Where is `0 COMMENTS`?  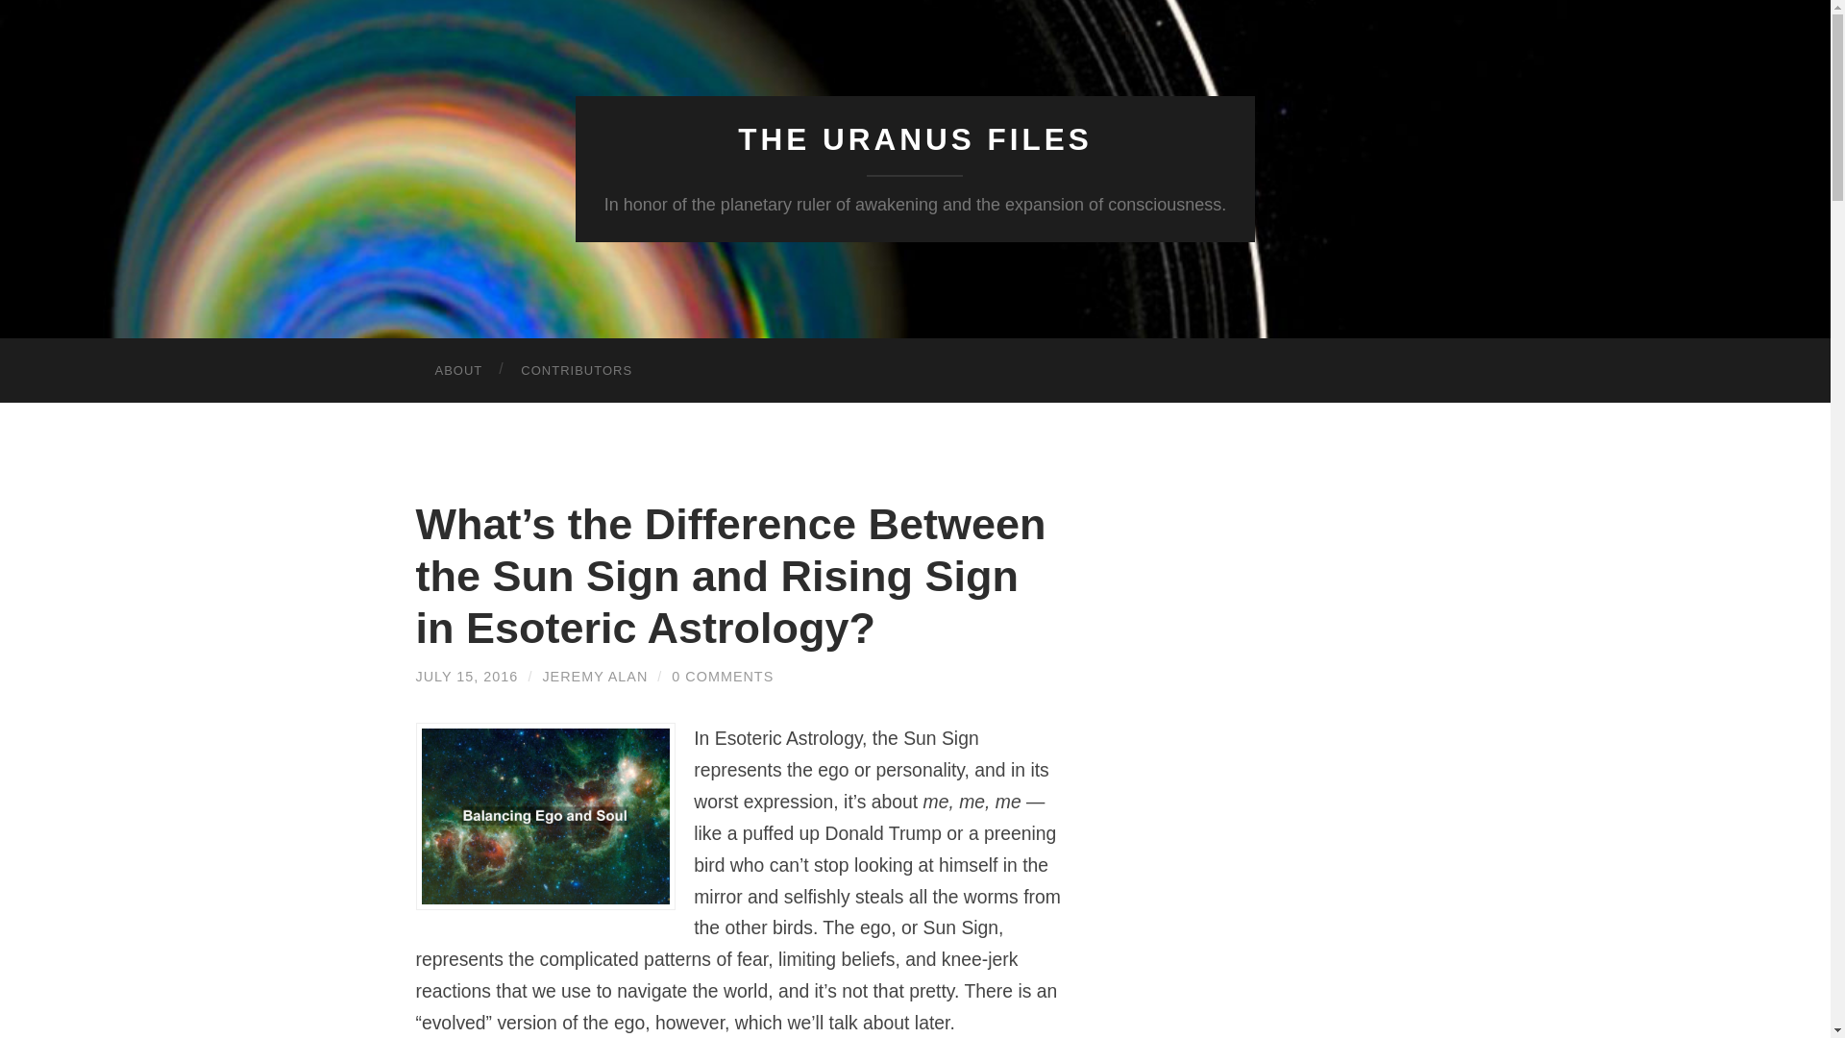 0 COMMENTS is located at coordinates (722, 676).